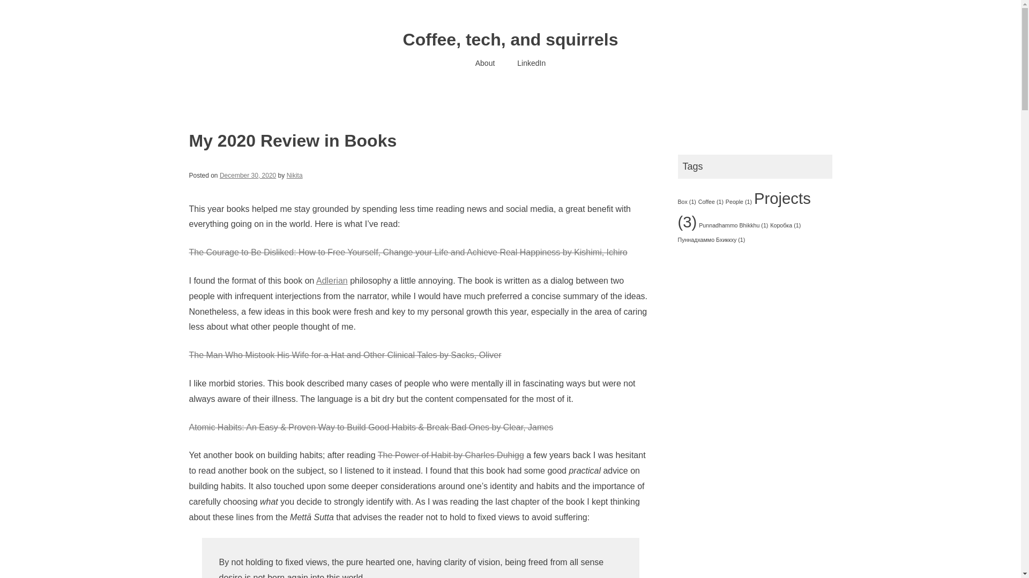 This screenshot has height=578, width=1029. Describe the element at coordinates (531, 63) in the screenshot. I see `LinkedIn` at that location.